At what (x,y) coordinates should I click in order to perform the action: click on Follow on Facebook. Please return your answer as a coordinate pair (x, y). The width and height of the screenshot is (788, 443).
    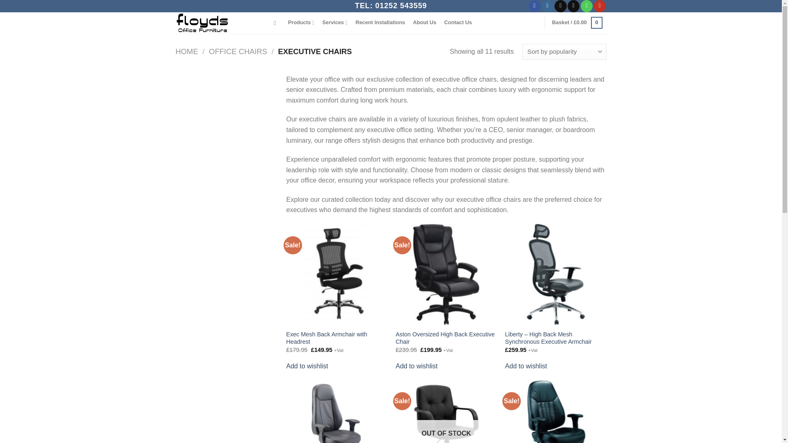
    Looking at the image, I should click on (534, 6).